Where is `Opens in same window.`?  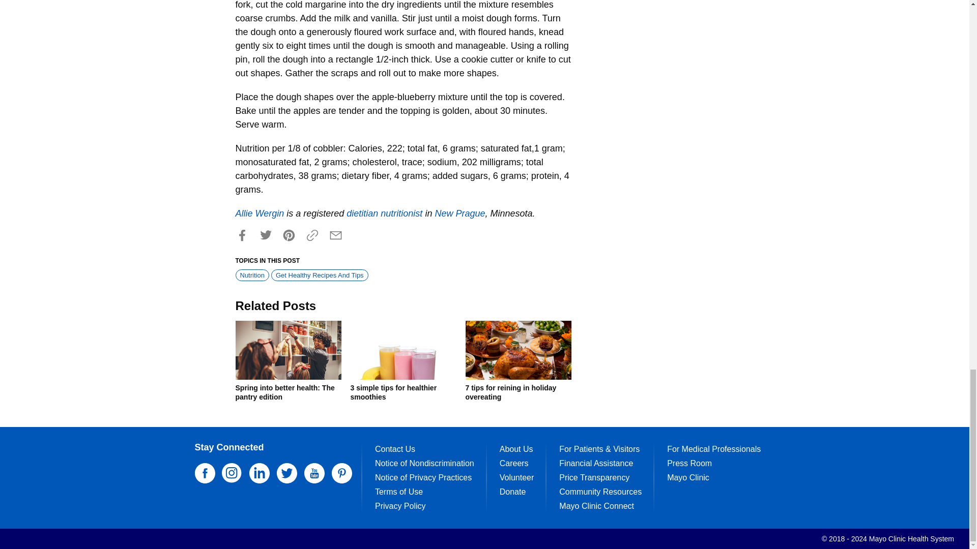
Opens in same window. is located at coordinates (384, 213).